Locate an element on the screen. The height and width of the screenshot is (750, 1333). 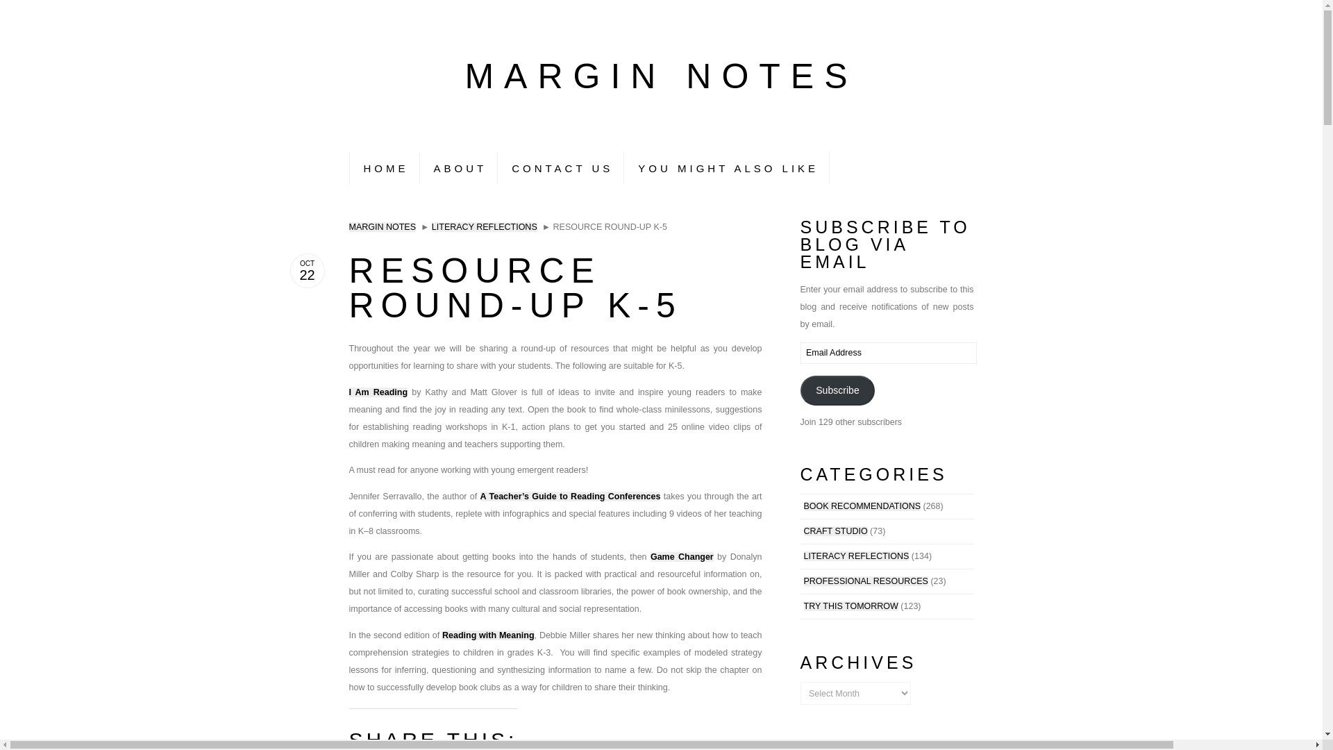
YOU MIGHT ALSO LIKE is located at coordinates (726, 168).